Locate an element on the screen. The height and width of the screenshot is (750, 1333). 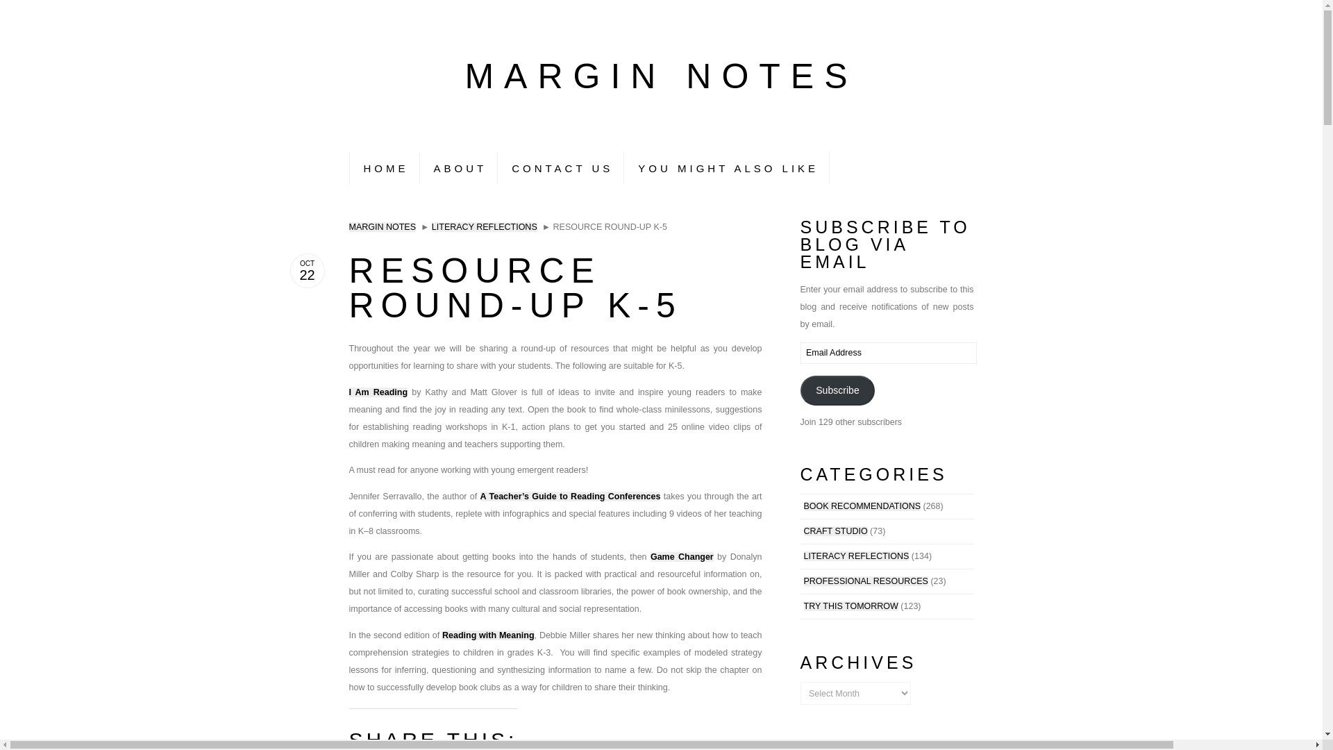
YOU MIGHT ALSO LIKE is located at coordinates (726, 168).